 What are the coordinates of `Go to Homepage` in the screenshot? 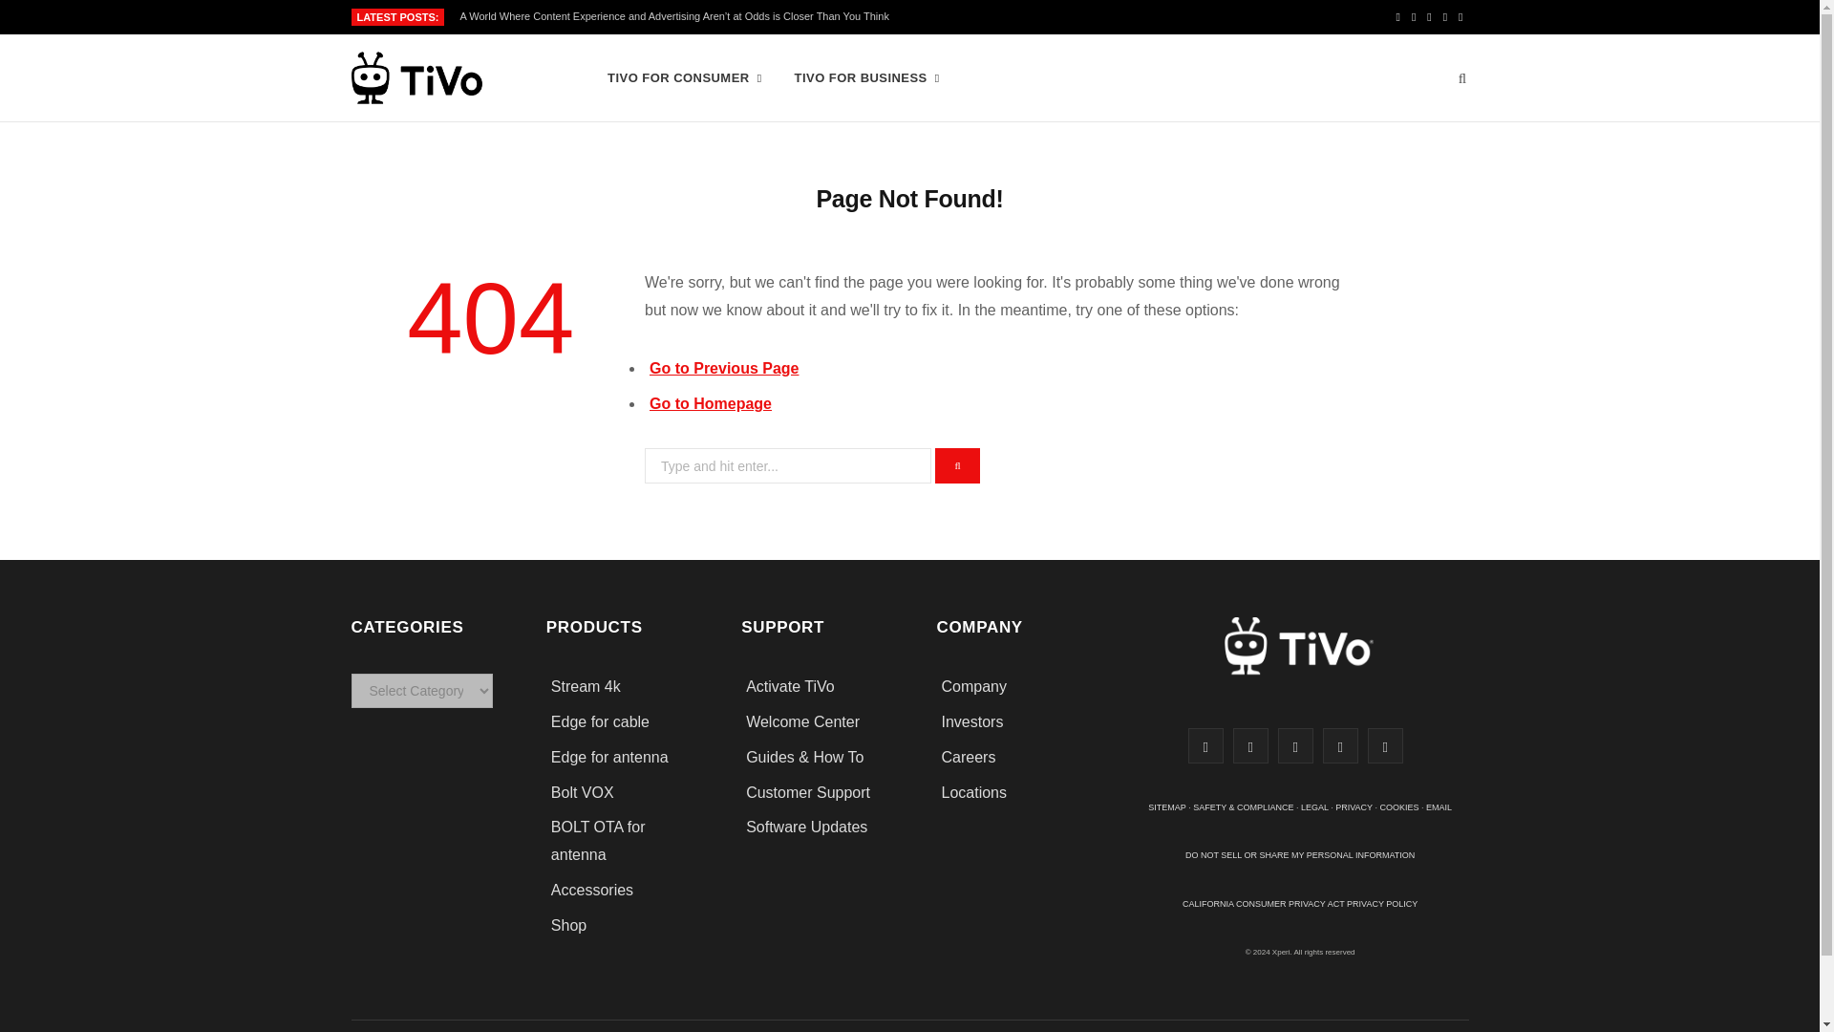 It's located at (711, 403).